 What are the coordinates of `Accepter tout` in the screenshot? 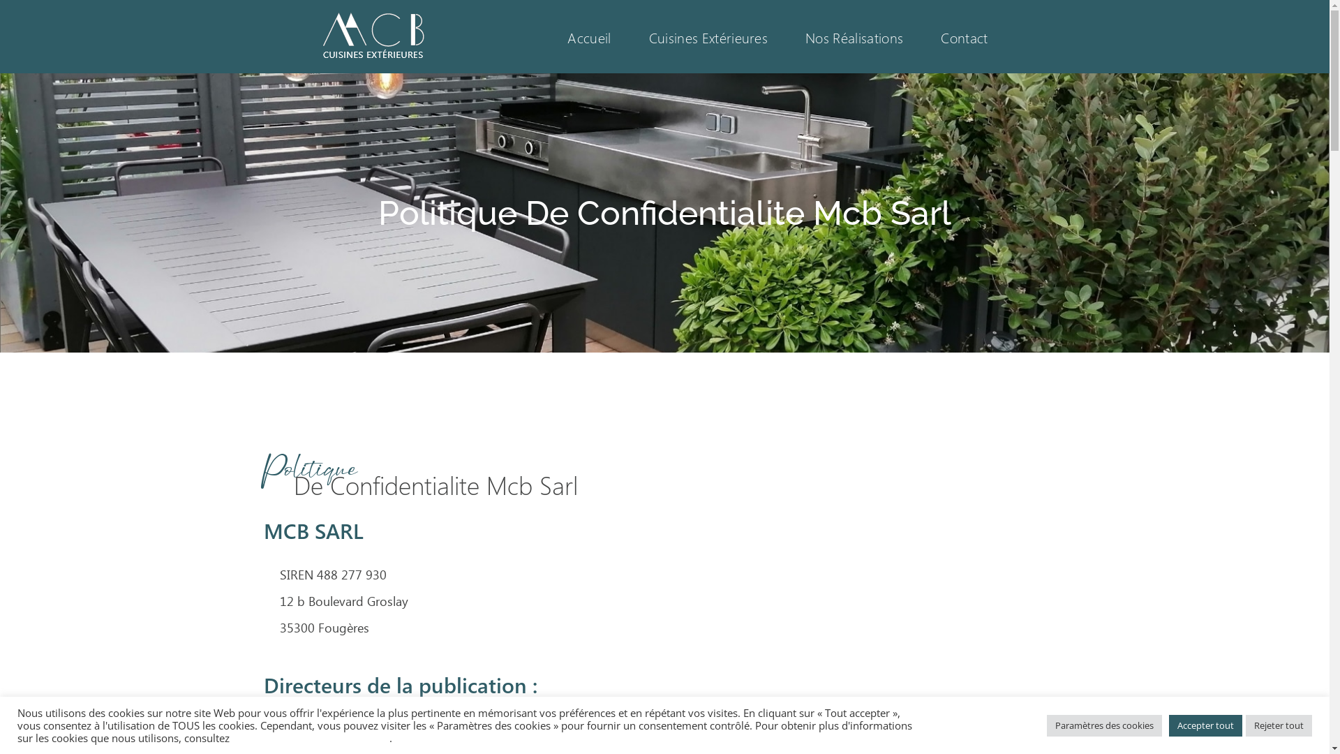 It's located at (1206, 726).